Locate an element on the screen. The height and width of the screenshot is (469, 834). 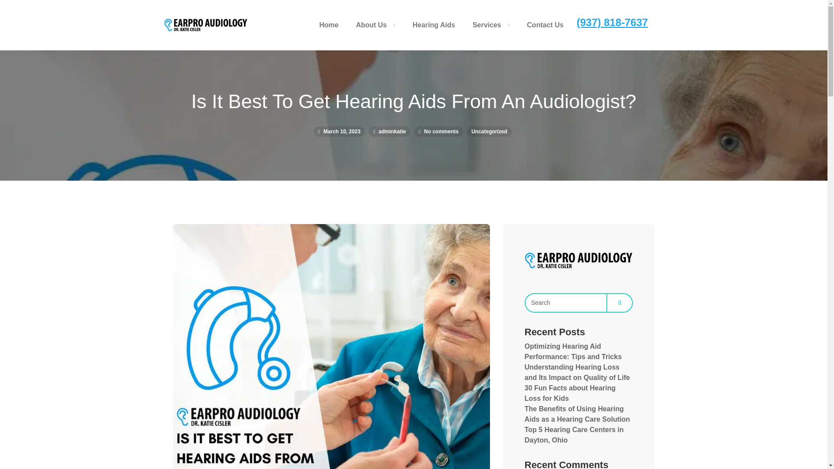
No comments is located at coordinates (440, 131).